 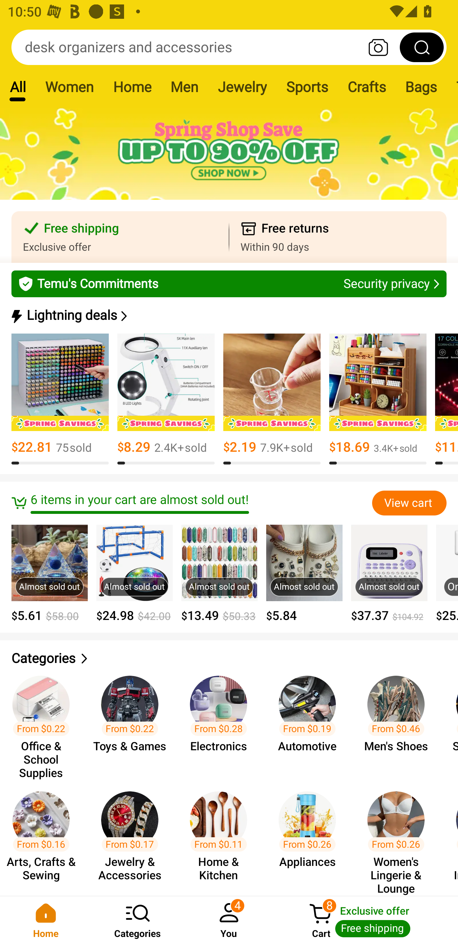 What do you see at coordinates (307, 87) in the screenshot?
I see `Sports` at bounding box center [307, 87].